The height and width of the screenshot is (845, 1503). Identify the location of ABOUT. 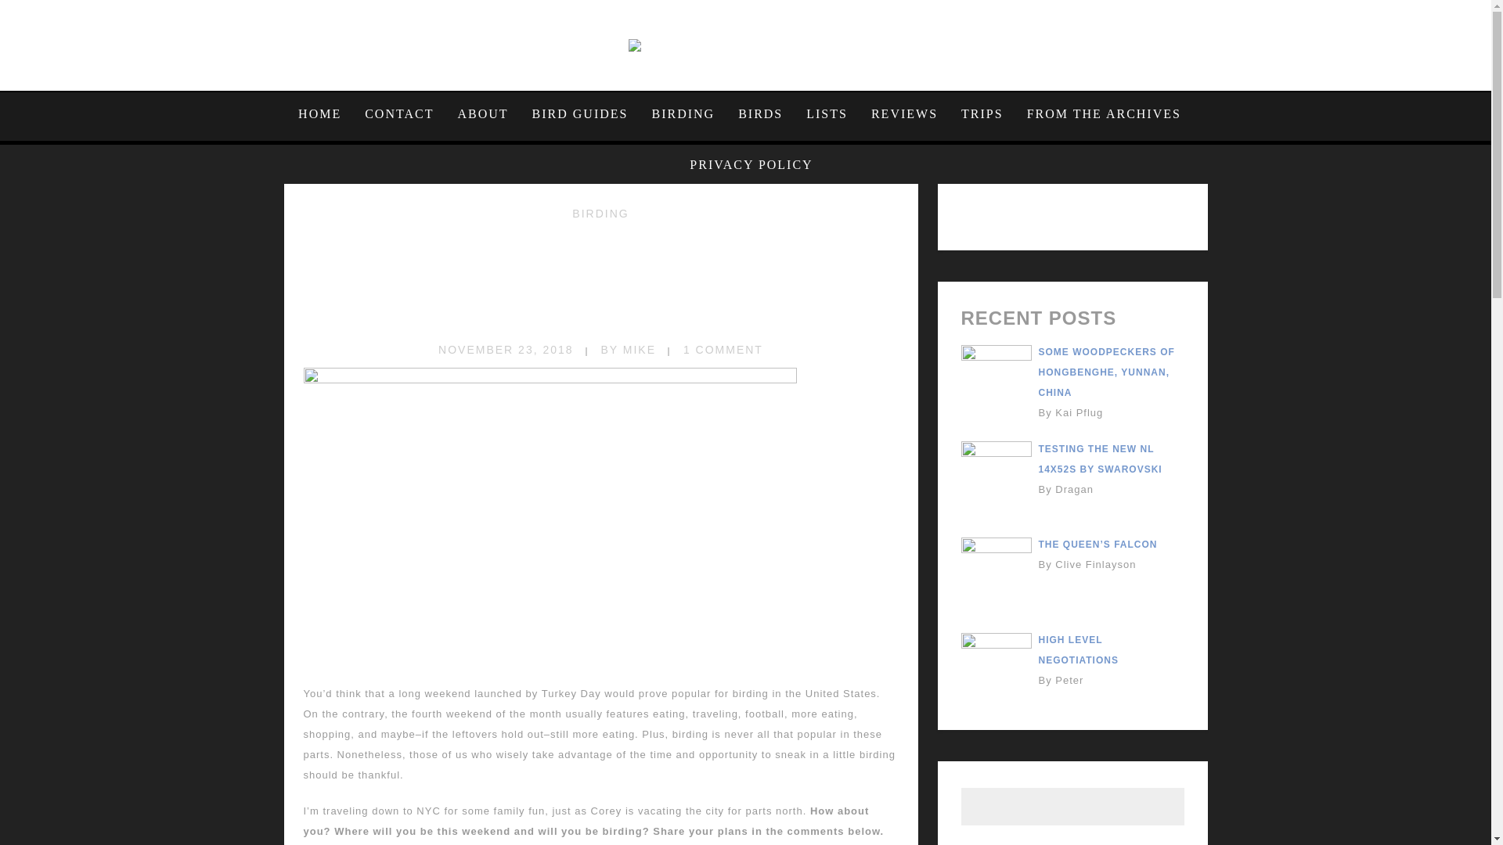
(482, 113).